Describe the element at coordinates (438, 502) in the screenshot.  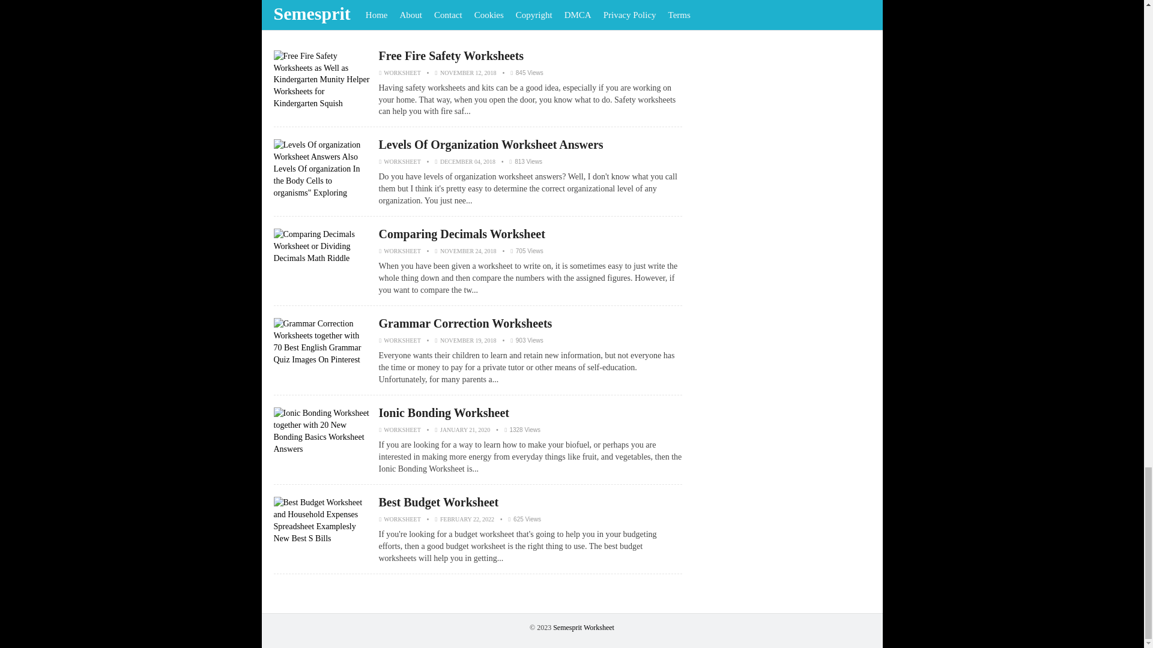
I see `Best Budget Worksheet` at that location.